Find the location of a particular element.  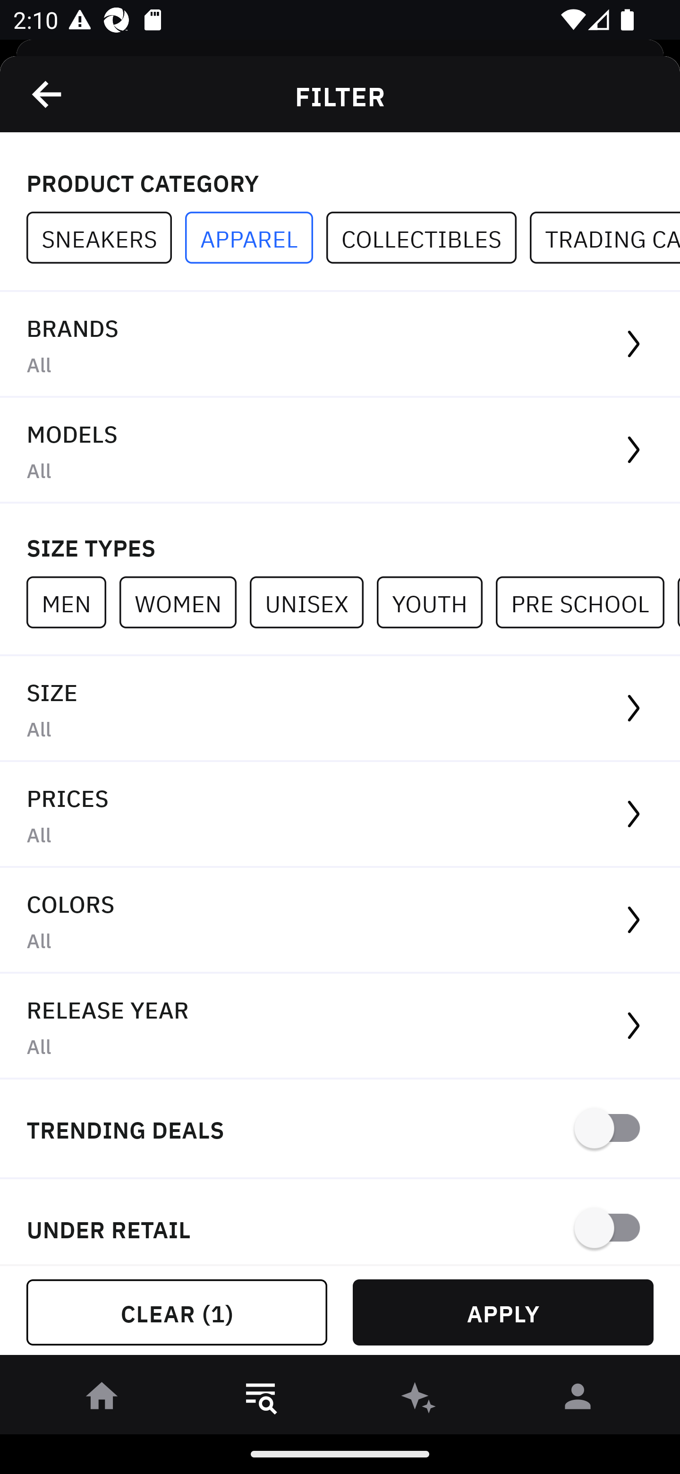

PRICES All is located at coordinates (340, 815).